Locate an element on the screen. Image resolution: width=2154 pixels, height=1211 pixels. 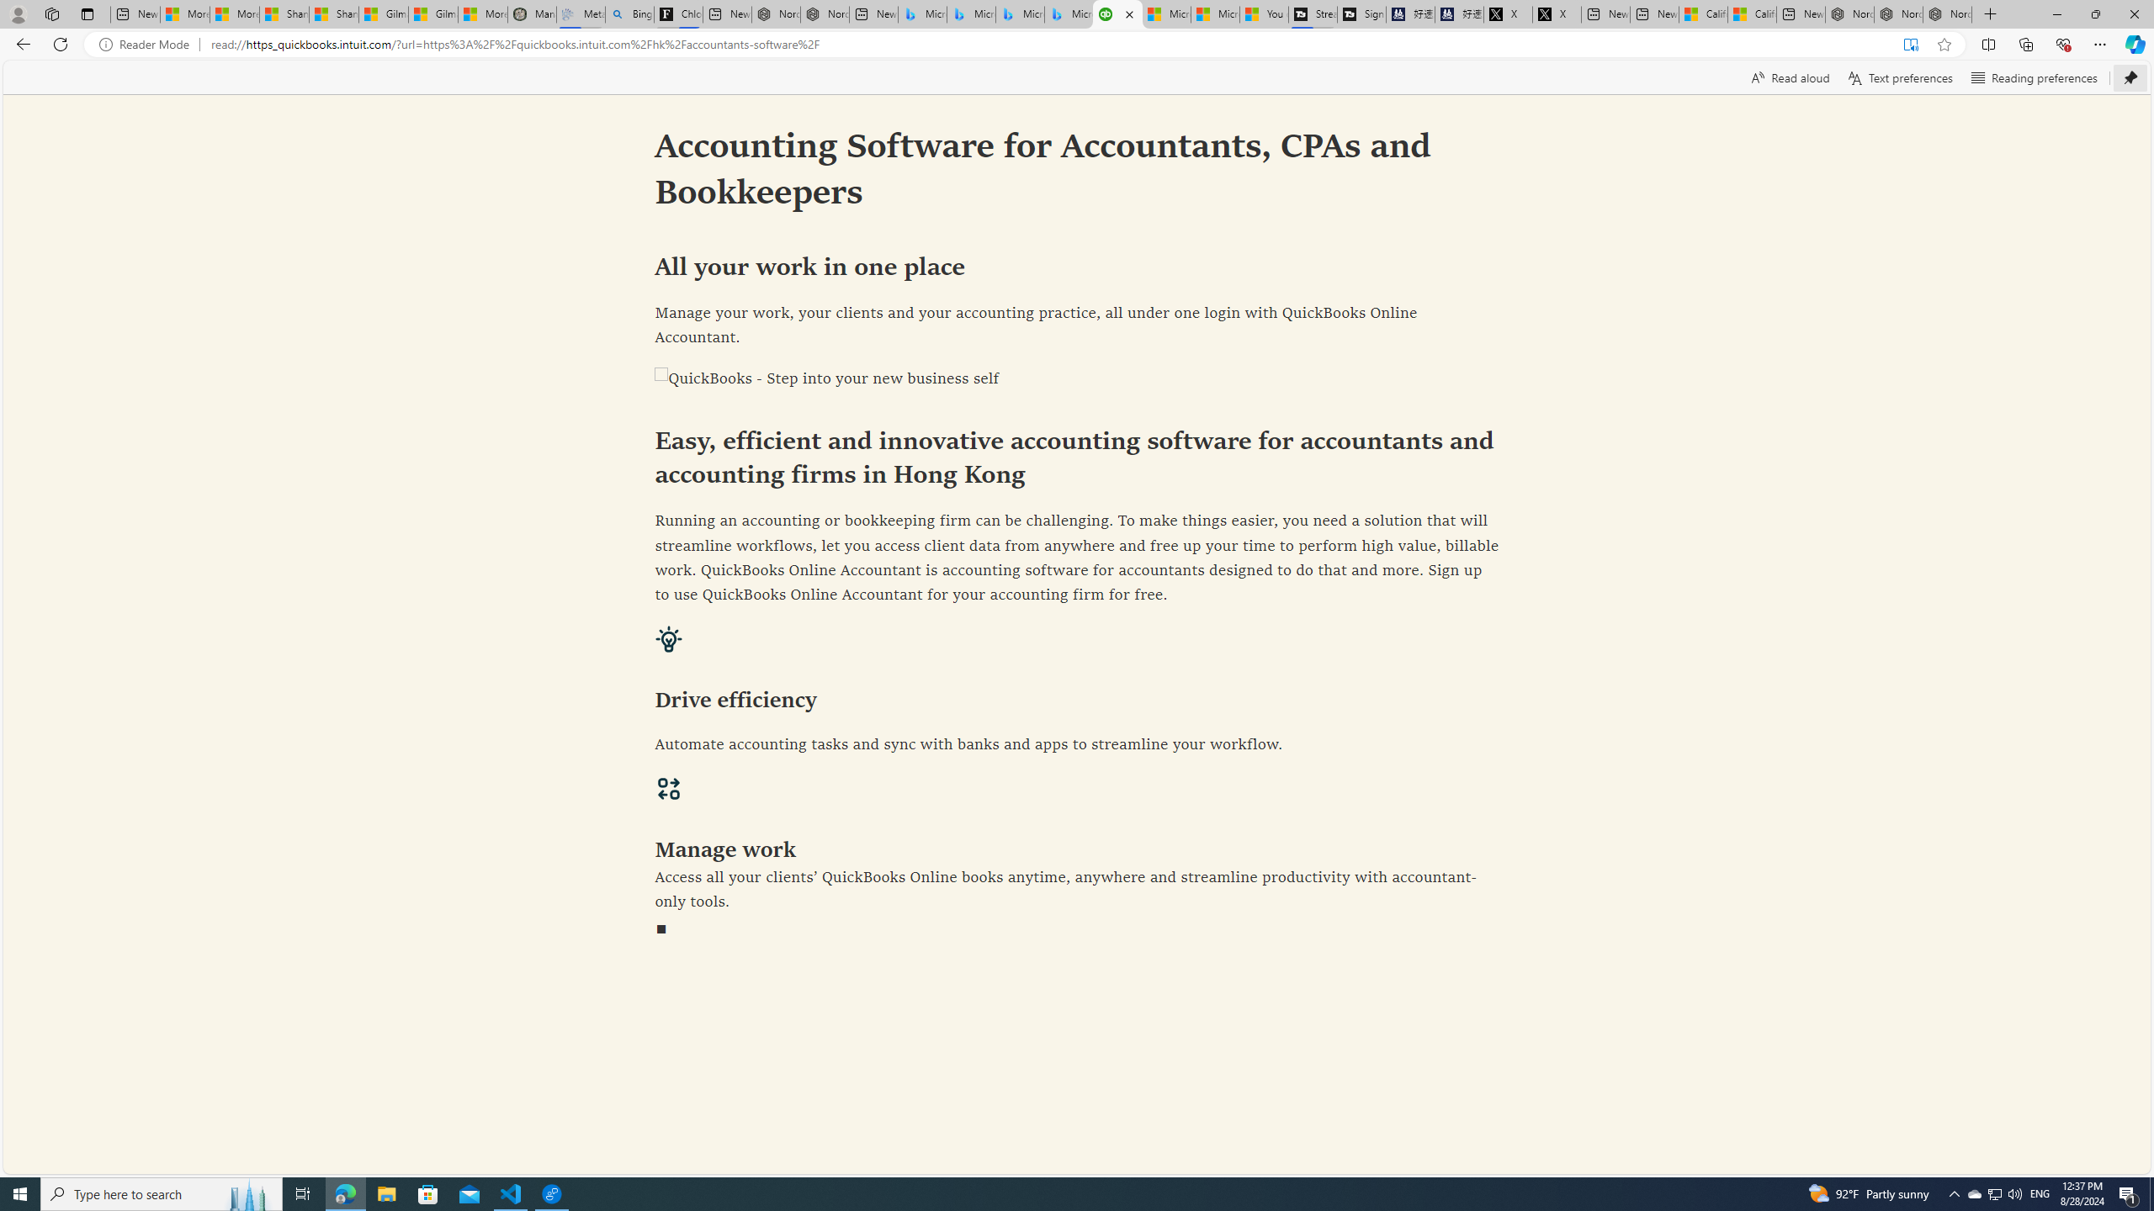
Reading preferences is located at coordinates (2035, 77).